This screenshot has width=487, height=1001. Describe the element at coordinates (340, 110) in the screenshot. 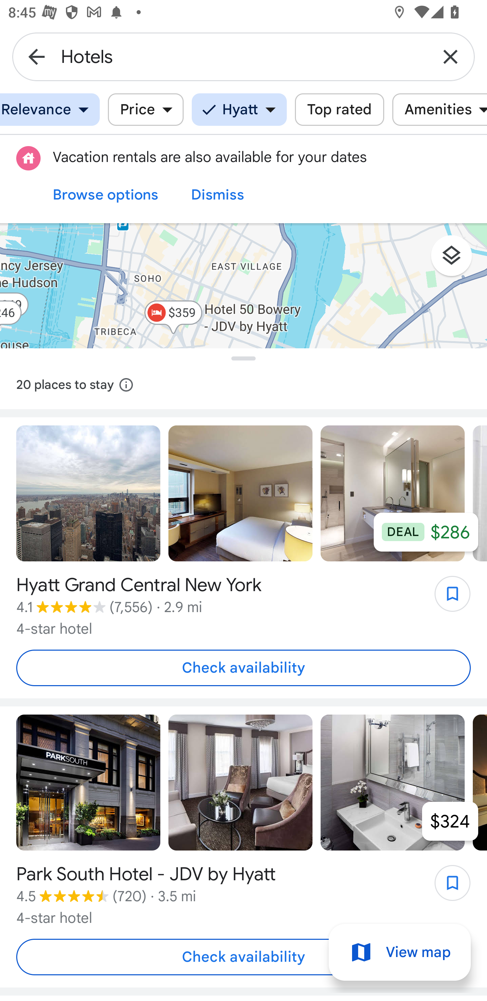

I see `Top rated Top rated Top rated` at that location.